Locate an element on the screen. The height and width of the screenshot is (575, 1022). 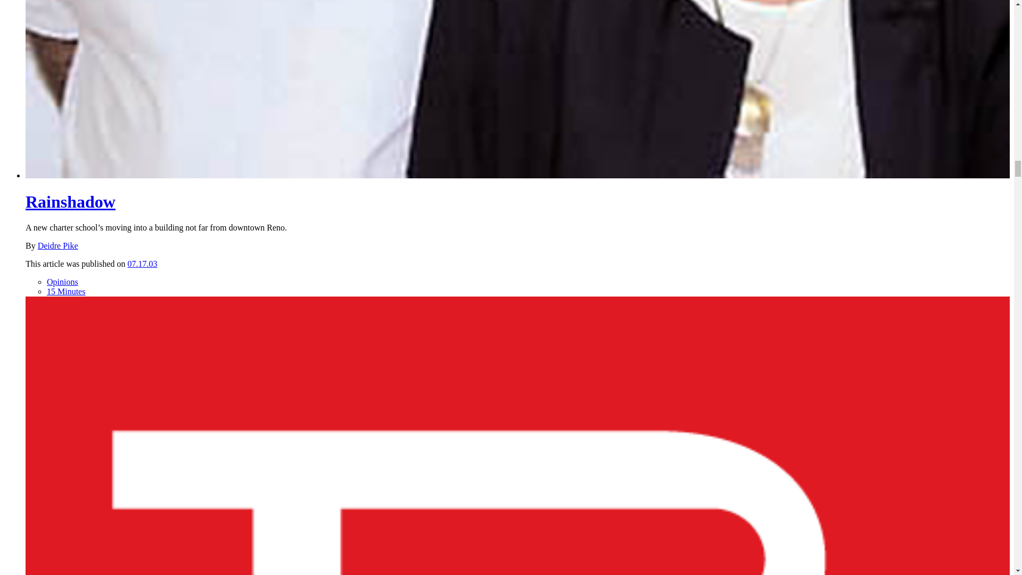
Deidre Pike is located at coordinates (58, 245).